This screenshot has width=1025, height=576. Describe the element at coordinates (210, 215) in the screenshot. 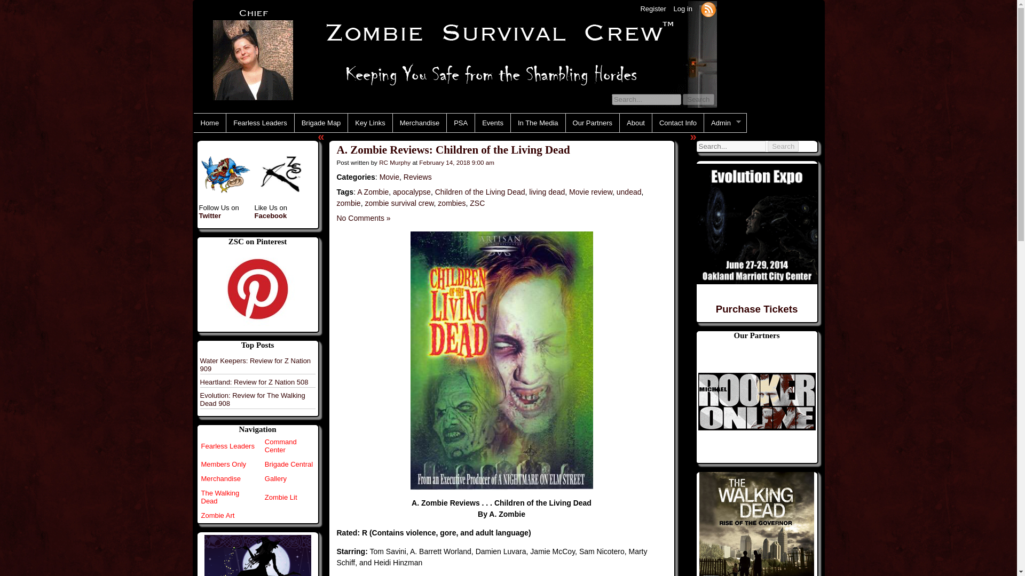

I see `Twitter` at that location.